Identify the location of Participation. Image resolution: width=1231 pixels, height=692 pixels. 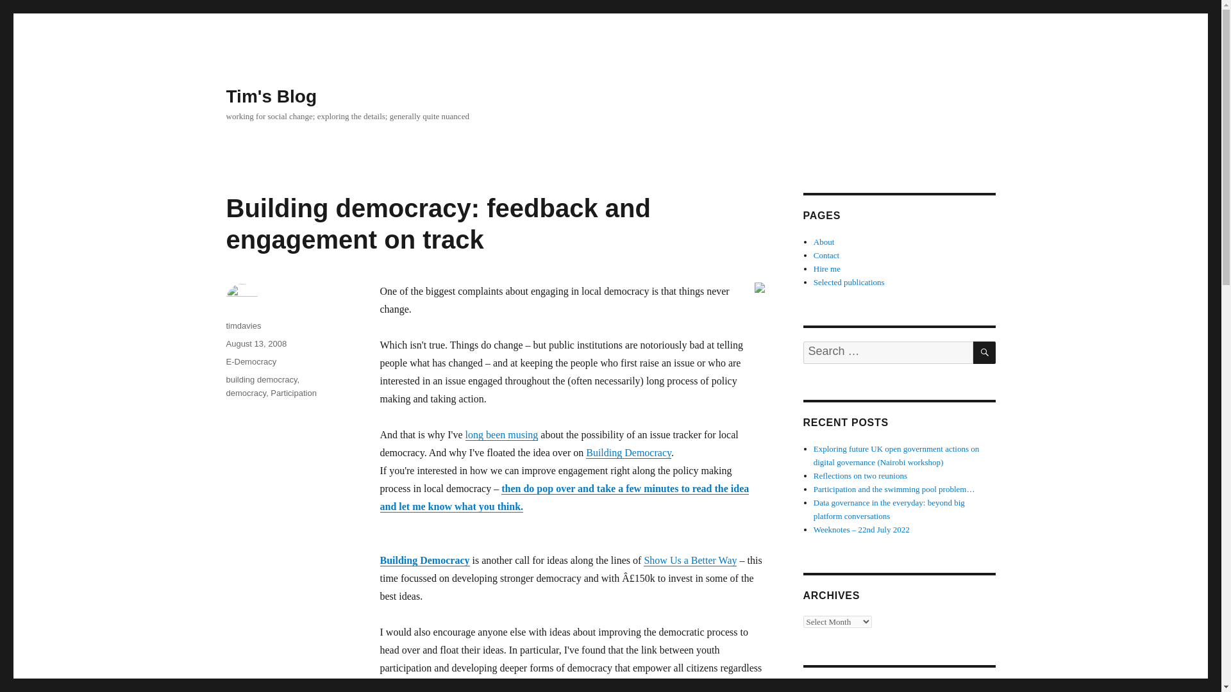
(294, 393).